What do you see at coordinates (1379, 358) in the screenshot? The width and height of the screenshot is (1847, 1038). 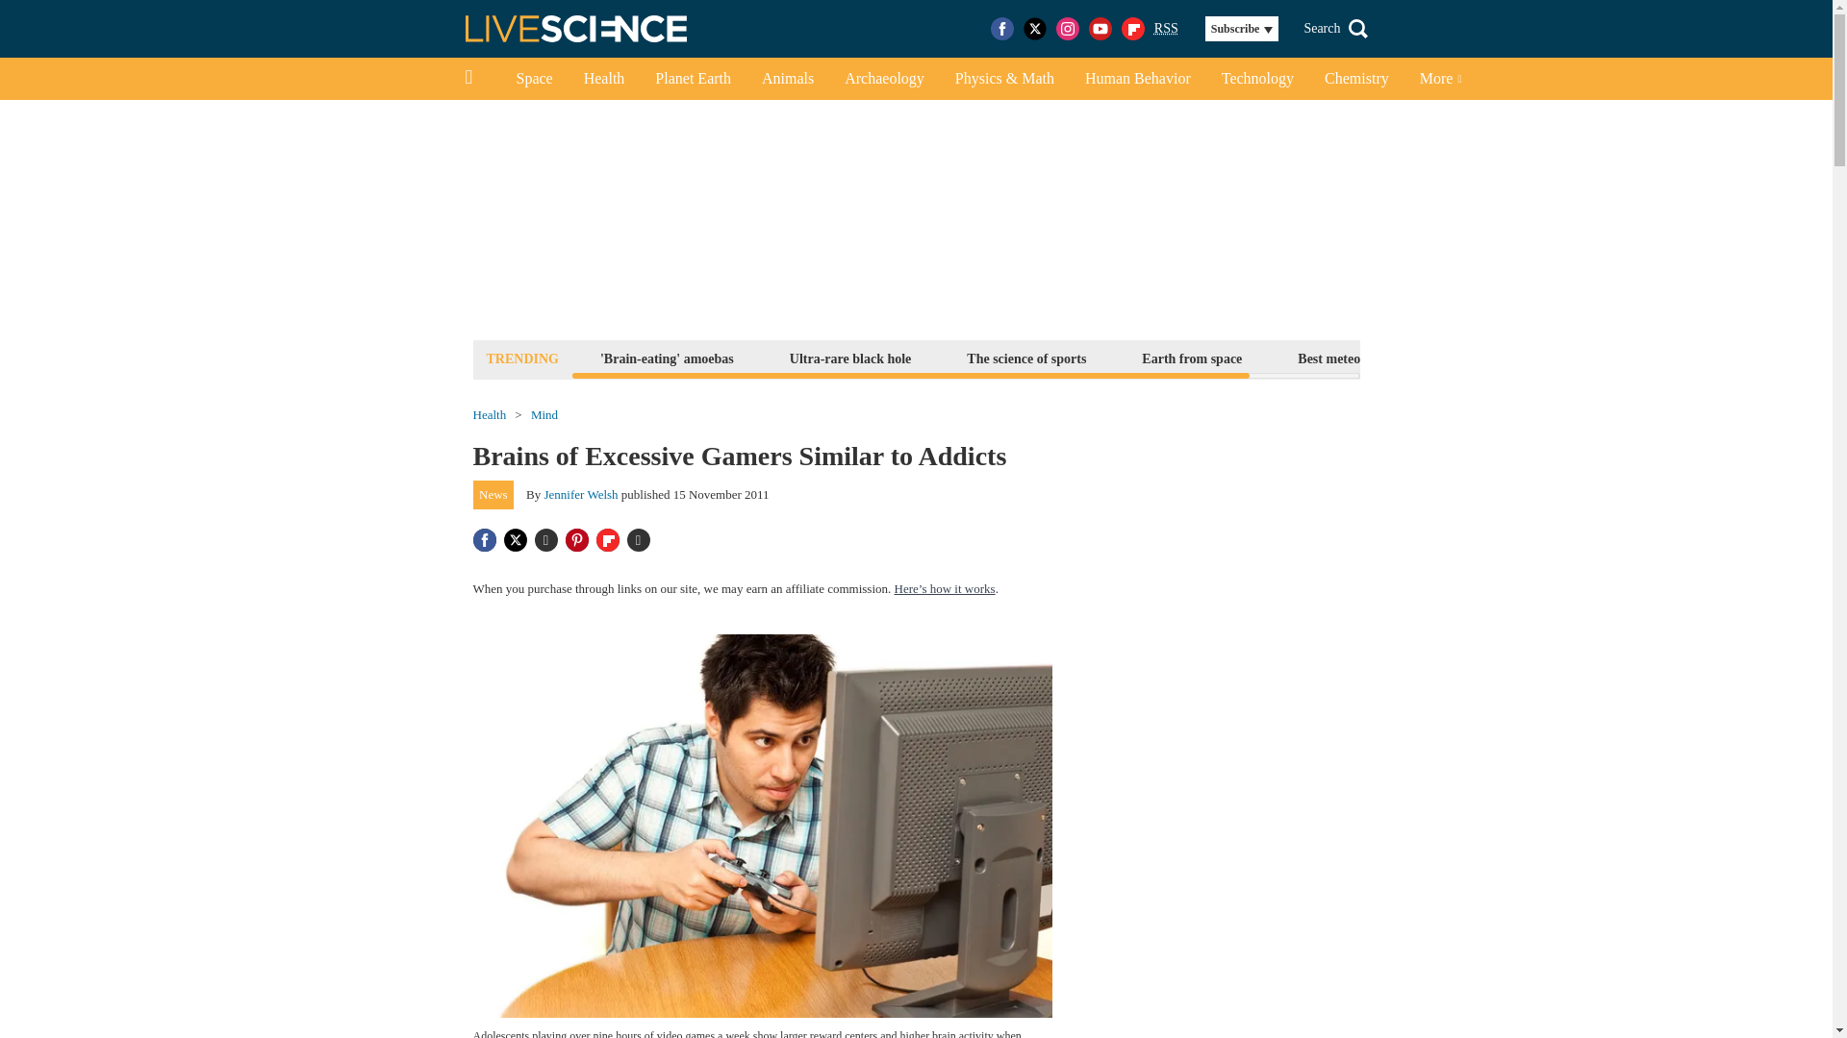 I see `Best meteor showers of 2024` at bounding box center [1379, 358].